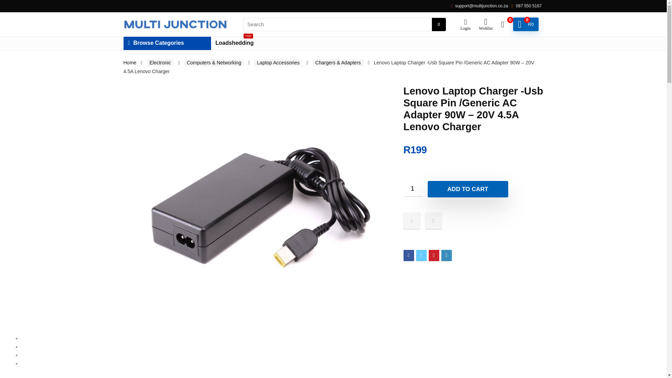 This screenshot has width=672, height=378. I want to click on ADD TO CART, so click(234, 43).